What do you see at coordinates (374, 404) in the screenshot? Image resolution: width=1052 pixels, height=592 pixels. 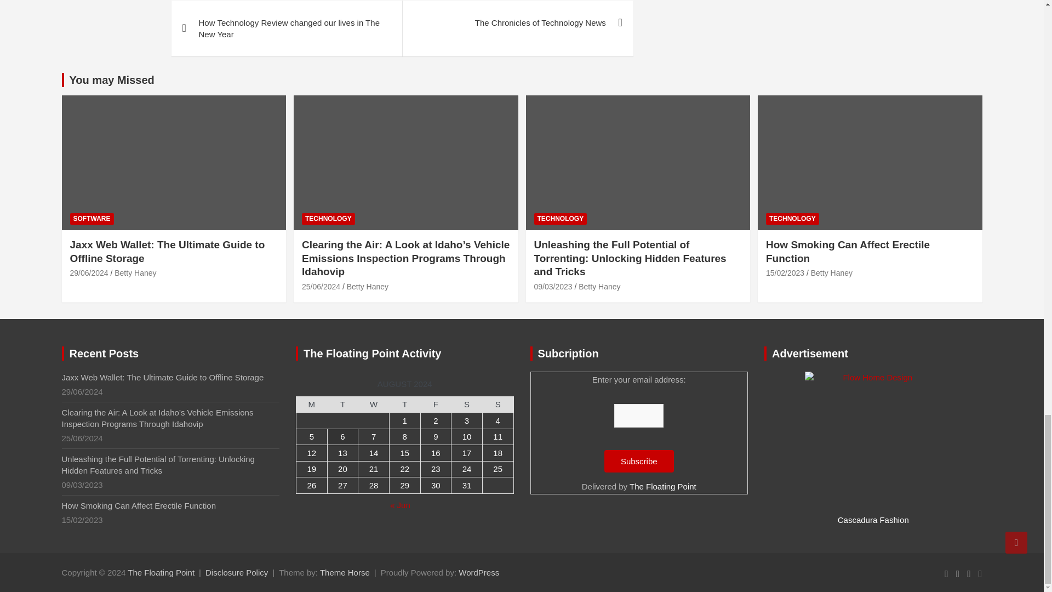 I see `Wednesday` at bounding box center [374, 404].